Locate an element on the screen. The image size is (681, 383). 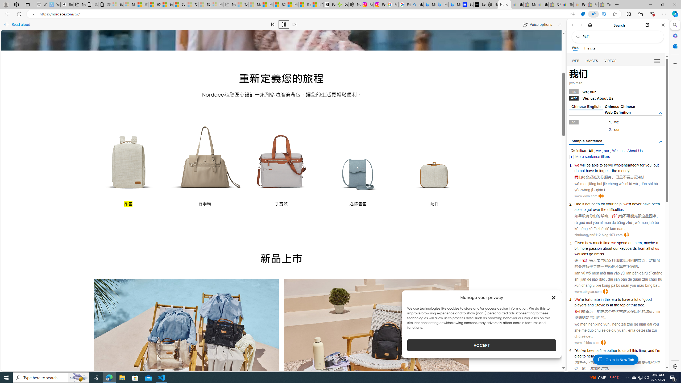
be is located at coordinates (589, 165).